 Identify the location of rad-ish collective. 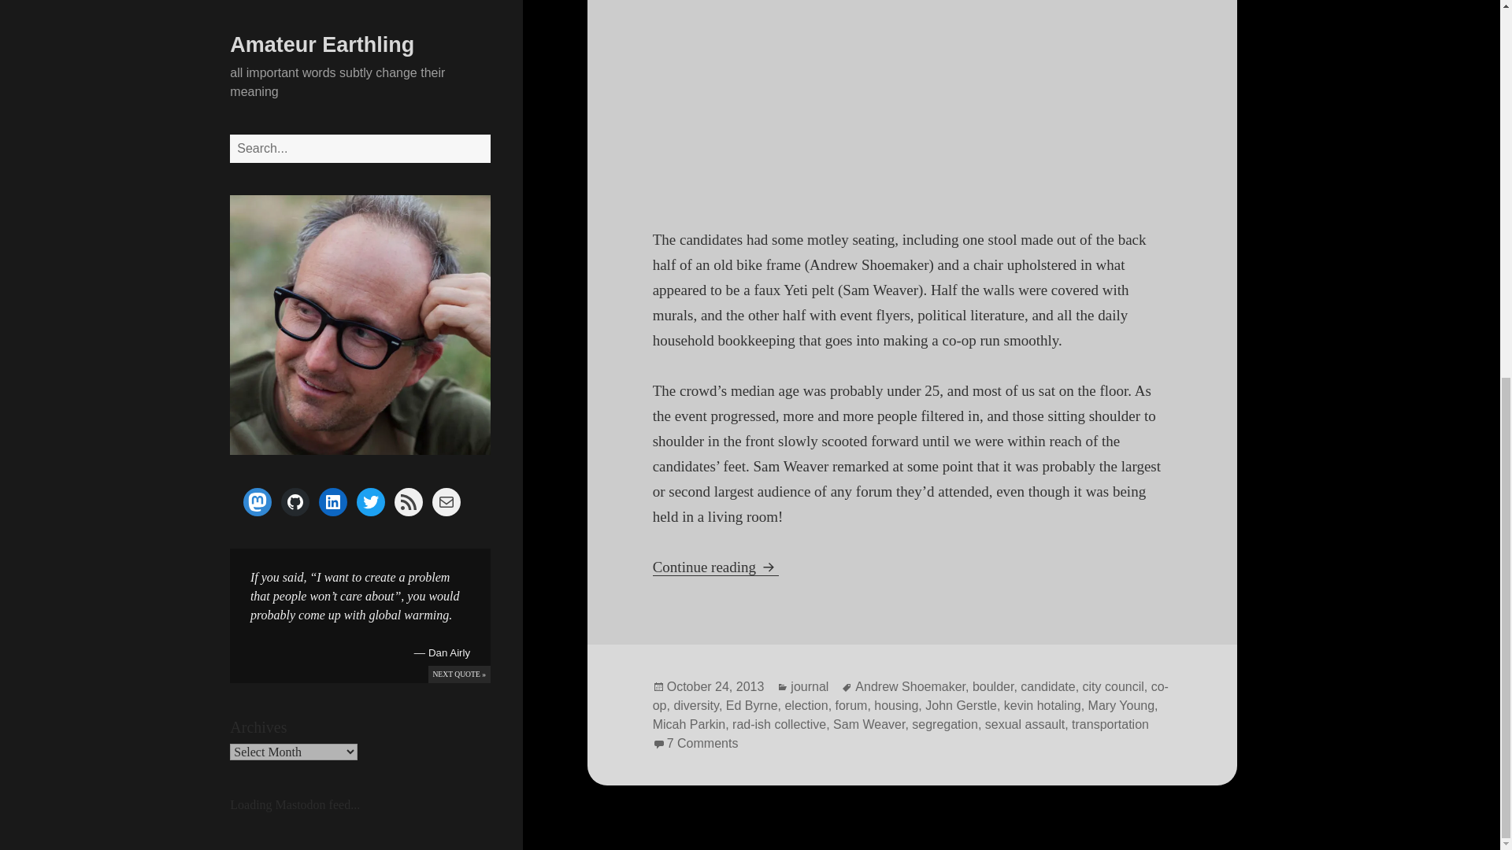
(778, 724).